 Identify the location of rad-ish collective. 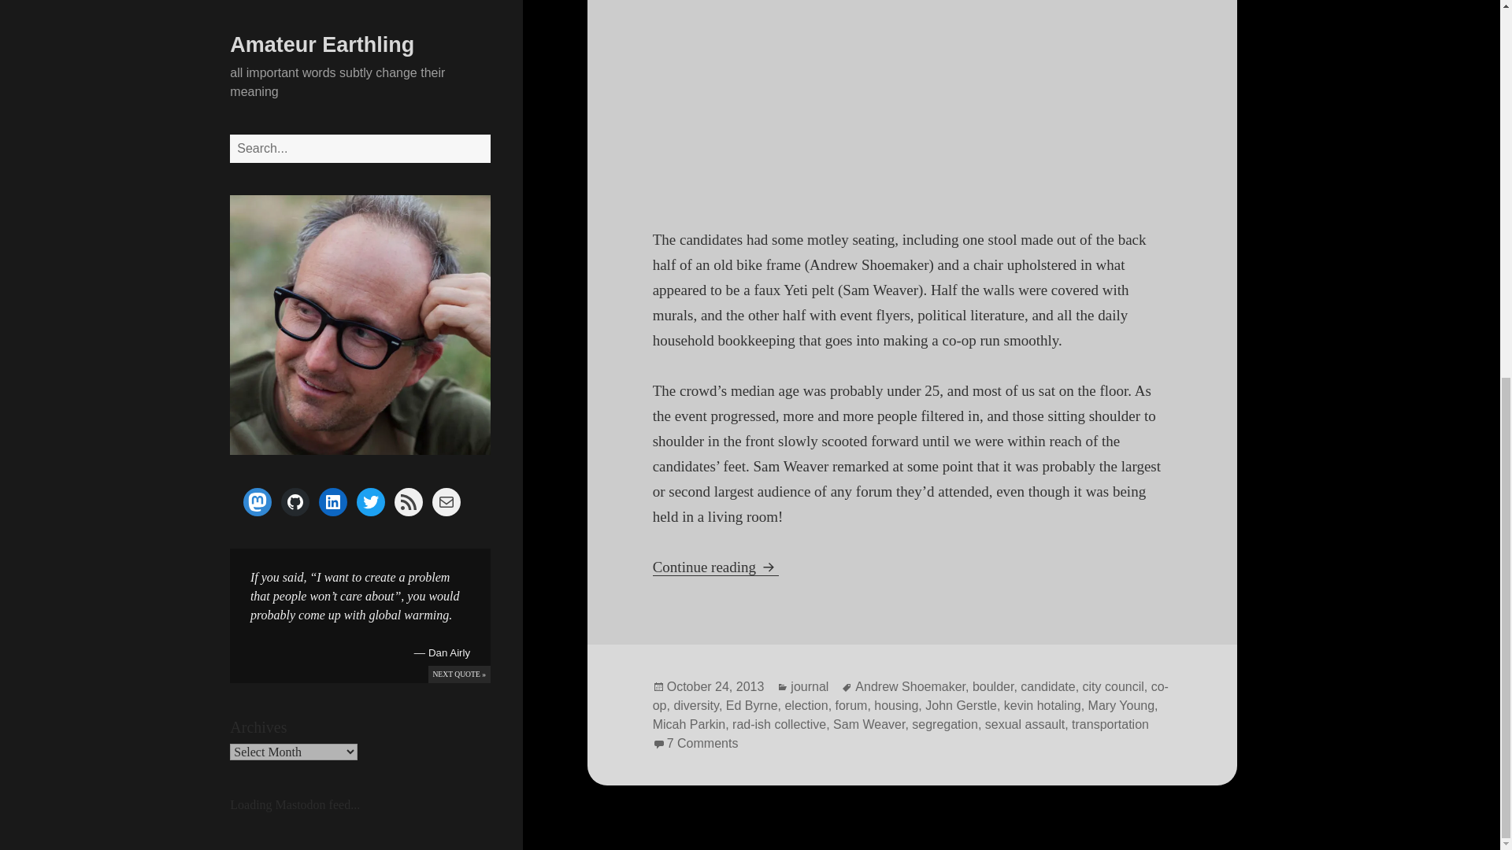
(778, 724).